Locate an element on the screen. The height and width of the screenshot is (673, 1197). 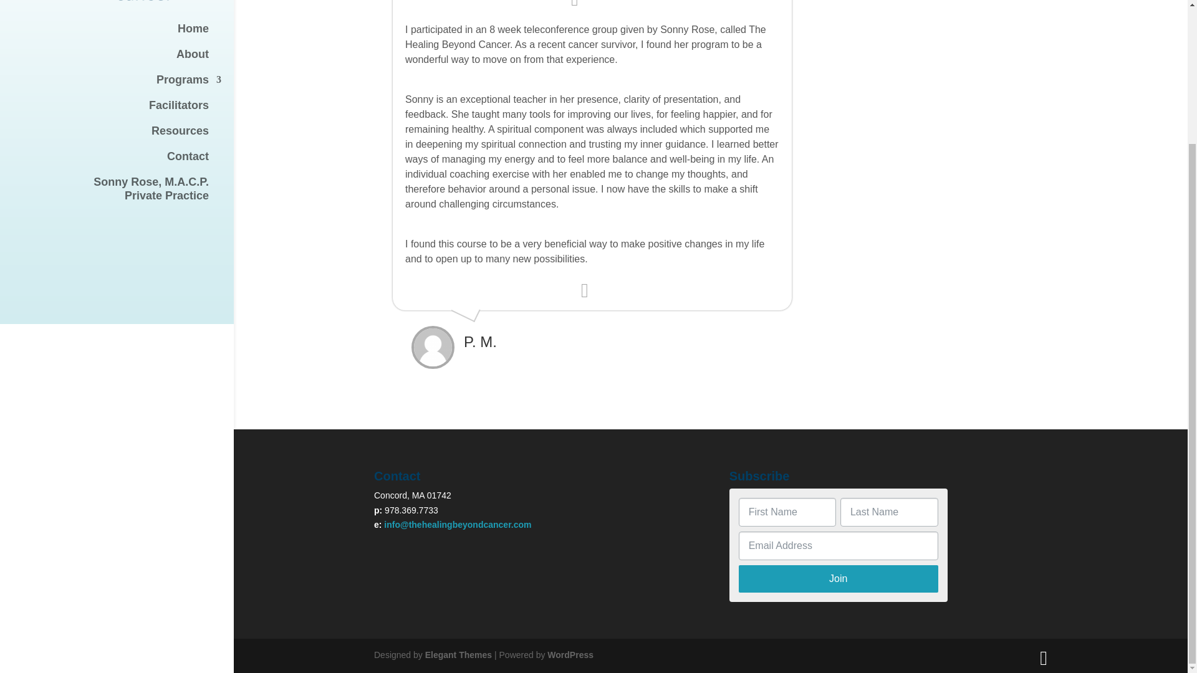
Premium WordPress Themes is located at coordinates (458, 655).